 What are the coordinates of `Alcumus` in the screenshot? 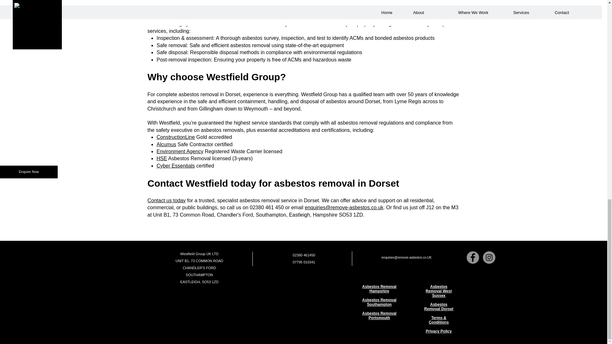 It's located at (166, 144).